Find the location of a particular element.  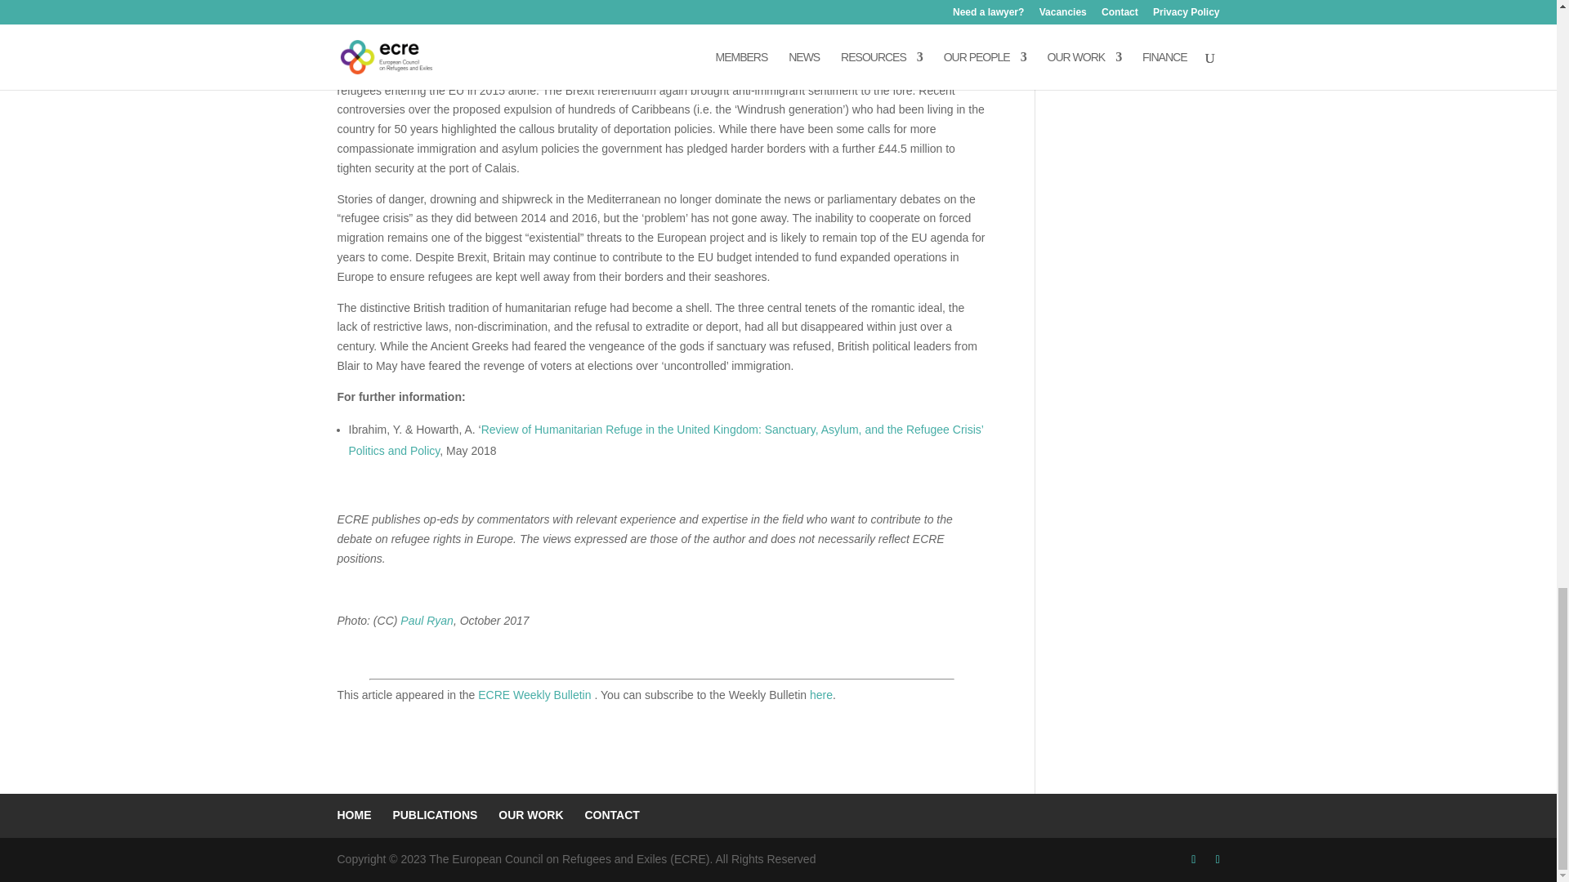

CONTACT is located at coordinates (611, 815).